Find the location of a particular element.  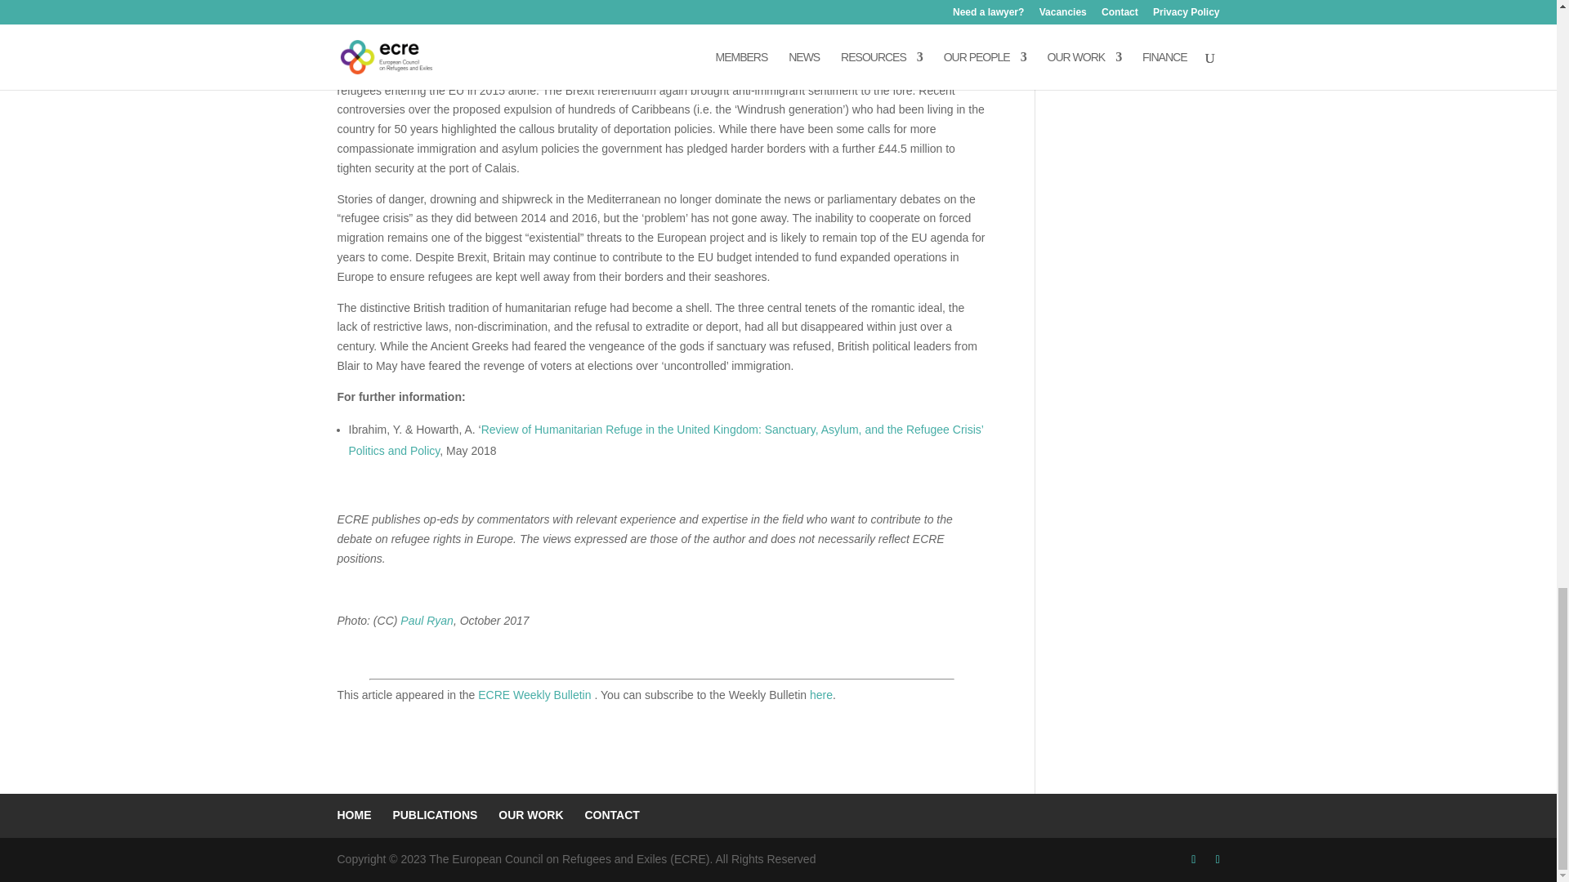

CONTACT is located at coordinates (611, 815).